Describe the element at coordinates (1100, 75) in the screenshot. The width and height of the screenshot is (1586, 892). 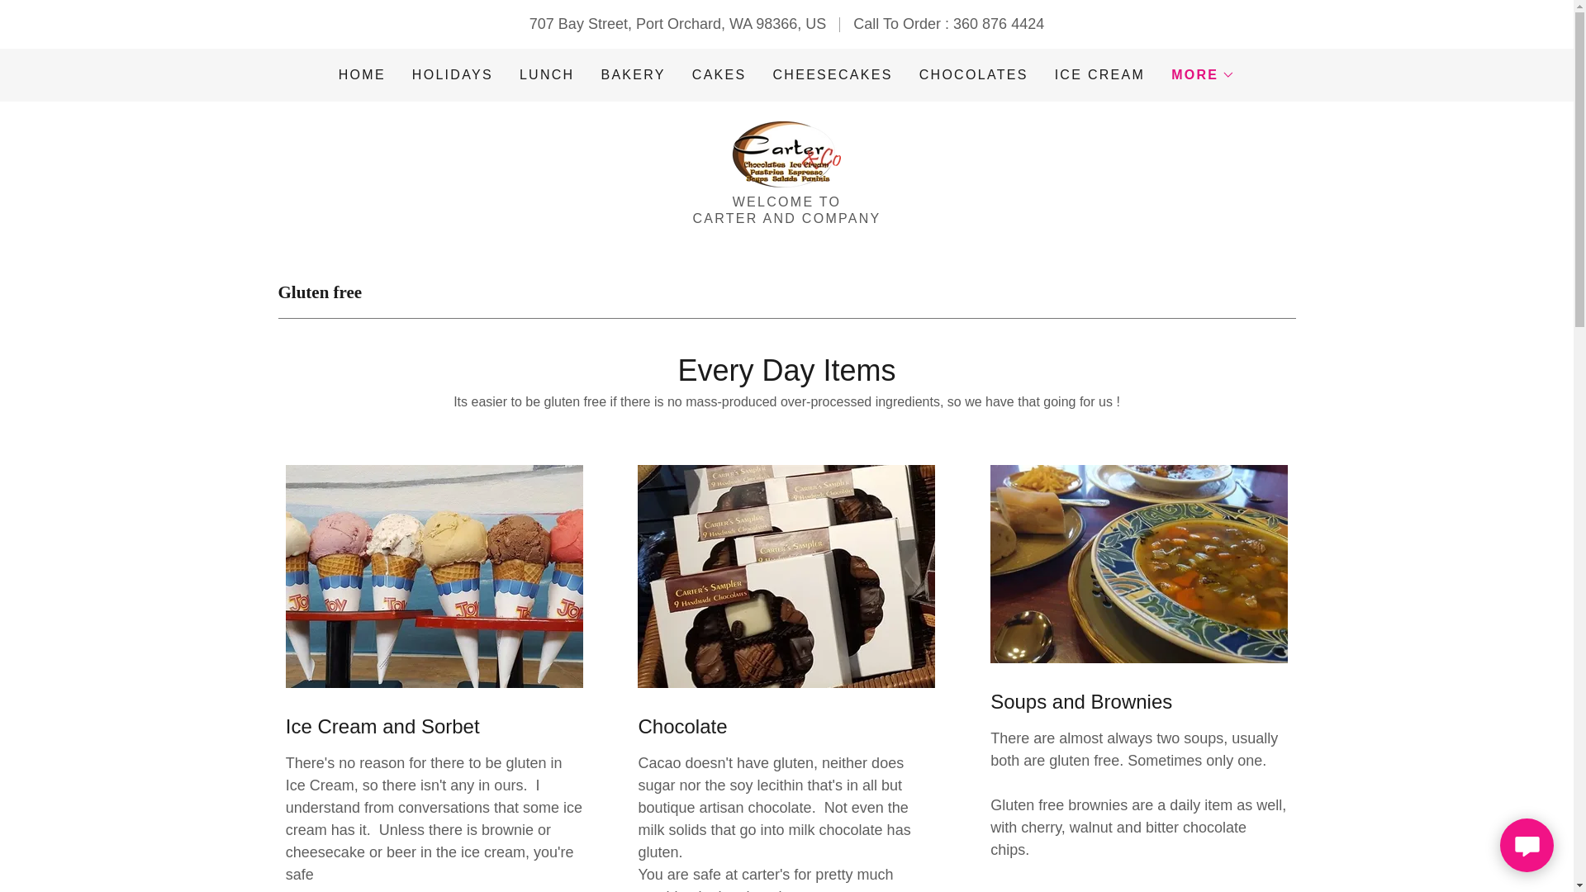
I see `ICE CREAM` at that location.